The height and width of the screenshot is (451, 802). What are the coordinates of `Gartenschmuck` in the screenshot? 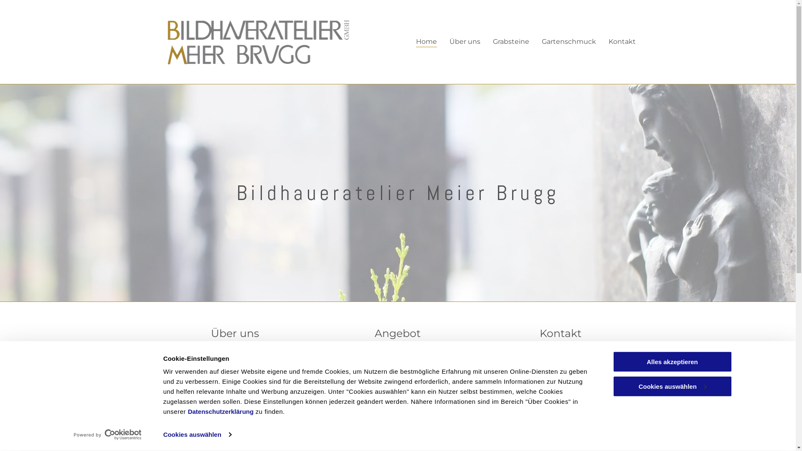 It's located at (569, 41).